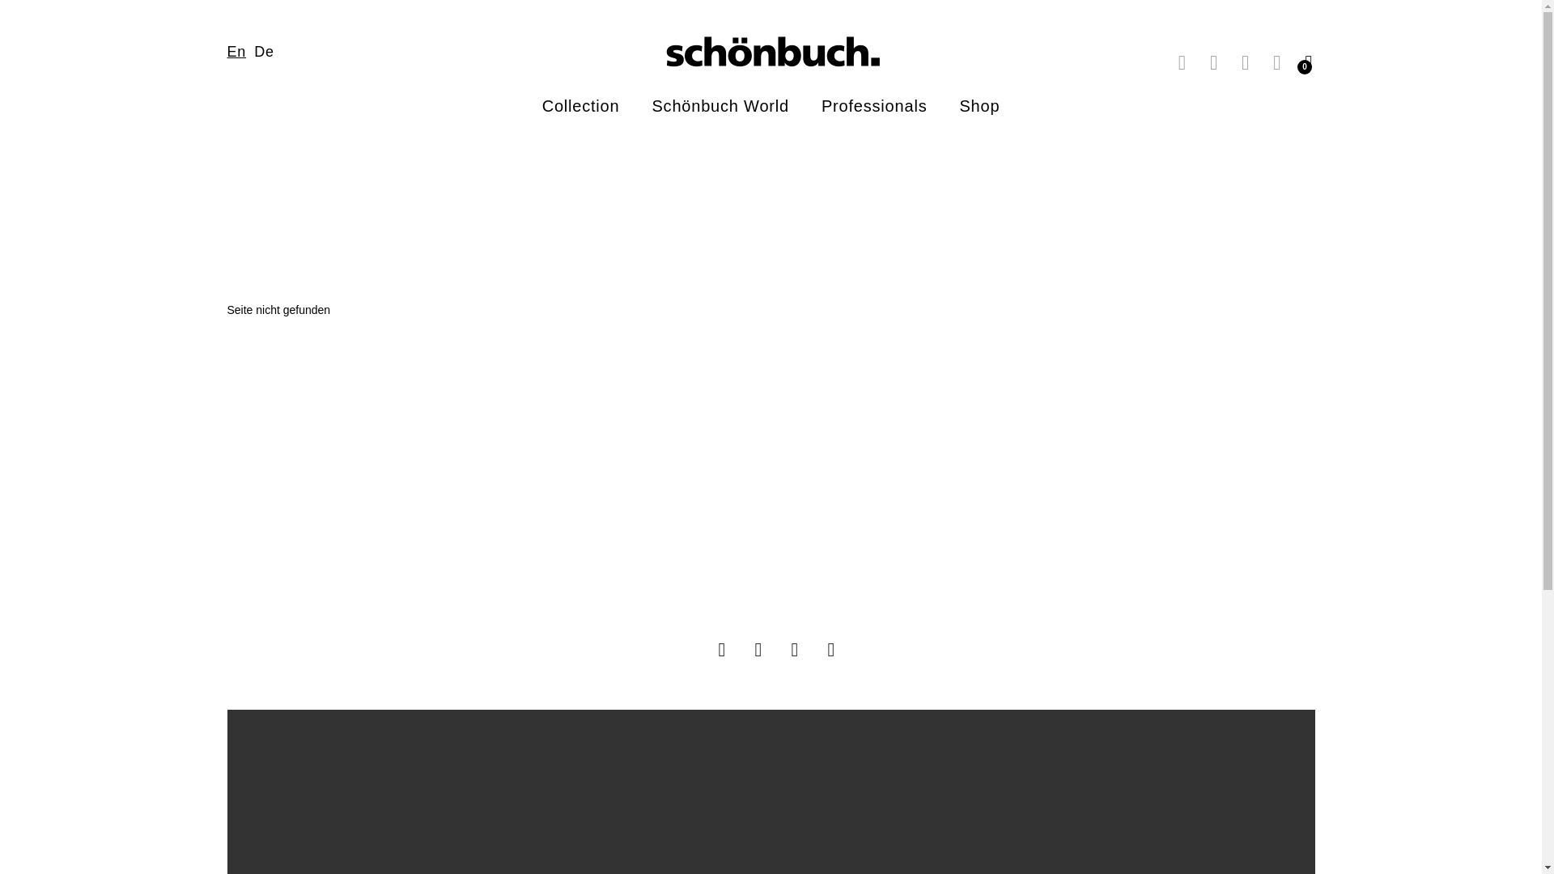 Image resolution: width=1554 pixels, height=874 pixels. I want to click on En, so click(238, 50).